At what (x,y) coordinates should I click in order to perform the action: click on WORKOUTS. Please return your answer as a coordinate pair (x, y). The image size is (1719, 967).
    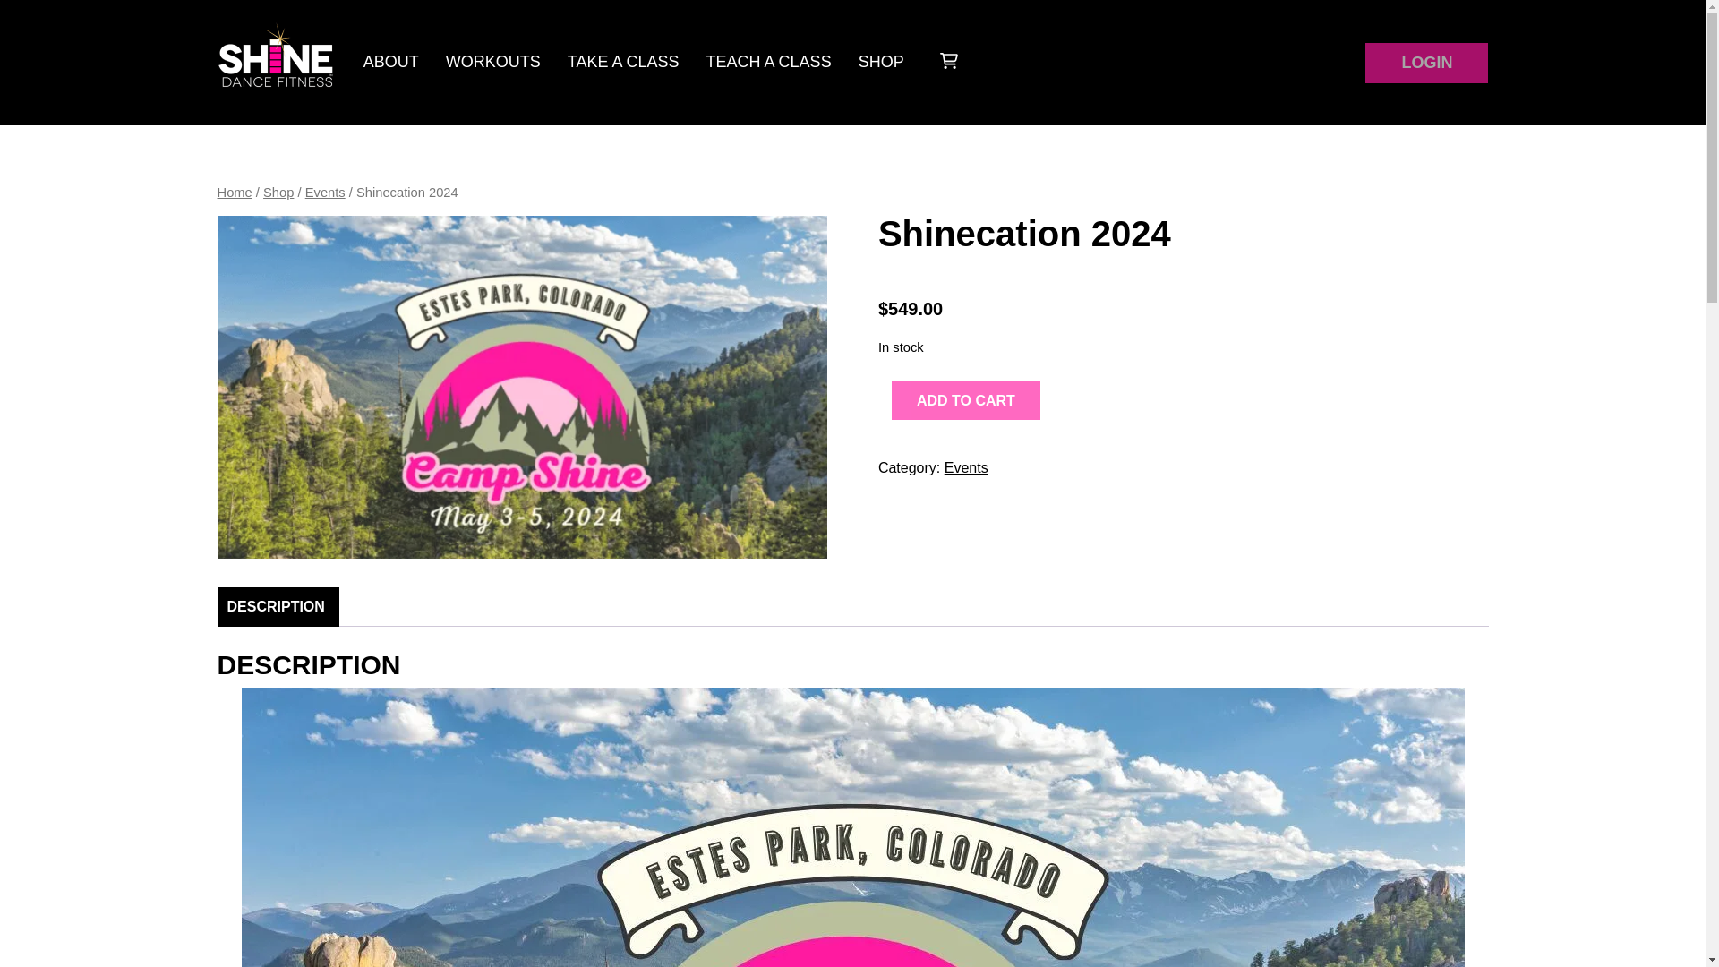
    Looking at the image, I should click on (492, 61).